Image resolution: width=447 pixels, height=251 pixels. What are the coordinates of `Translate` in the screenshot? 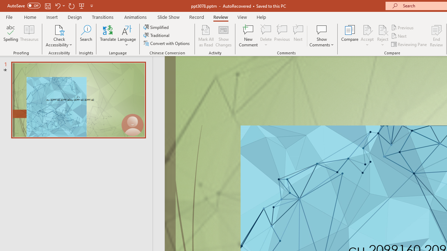 It's located at (108, 36).